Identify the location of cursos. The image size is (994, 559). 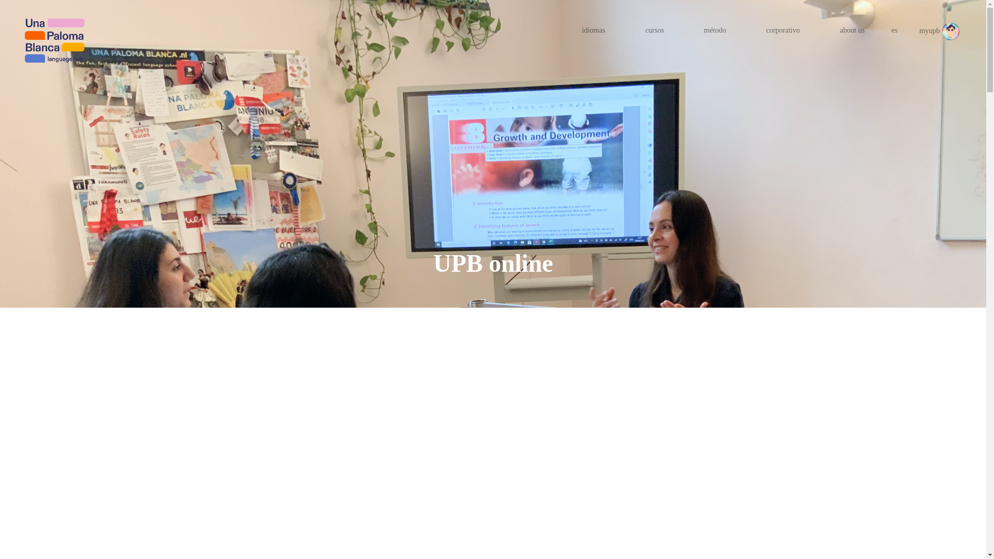
(654, 30).